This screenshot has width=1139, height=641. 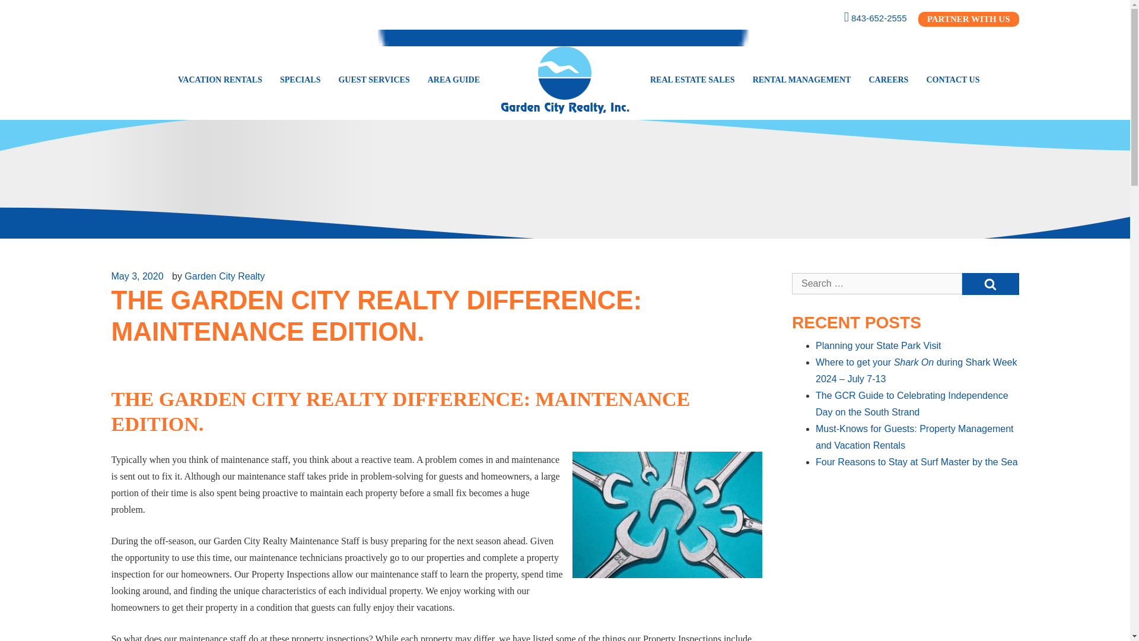 I want to click on AREA GUIDE, so click(x=453, y=80).